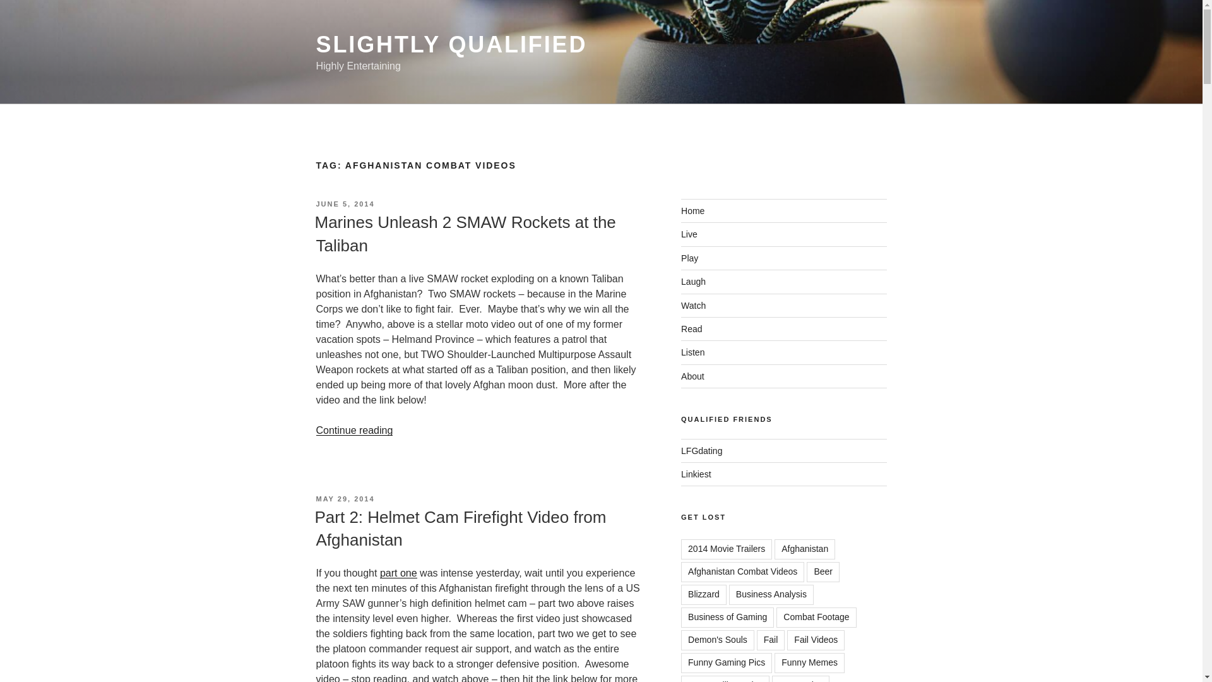  What do you see at coordinates (465, 233) in the screenshot?
I see `Marines Unleash 2 SMAW Rockets at the Taliban` at bounding box center [465, 233].